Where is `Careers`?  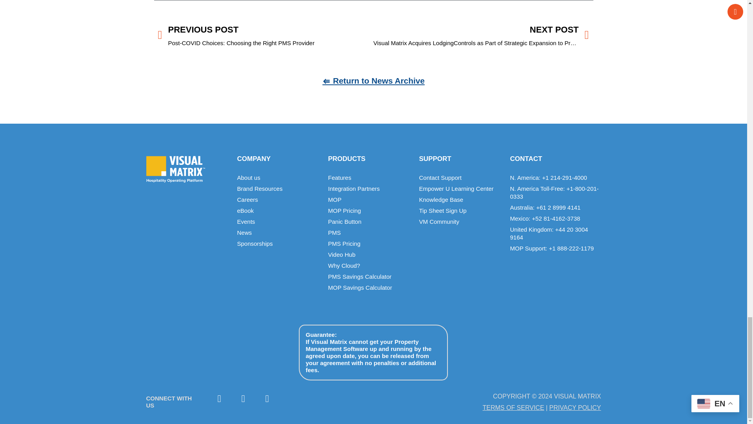
Careers is located at coordinates (278, 199).